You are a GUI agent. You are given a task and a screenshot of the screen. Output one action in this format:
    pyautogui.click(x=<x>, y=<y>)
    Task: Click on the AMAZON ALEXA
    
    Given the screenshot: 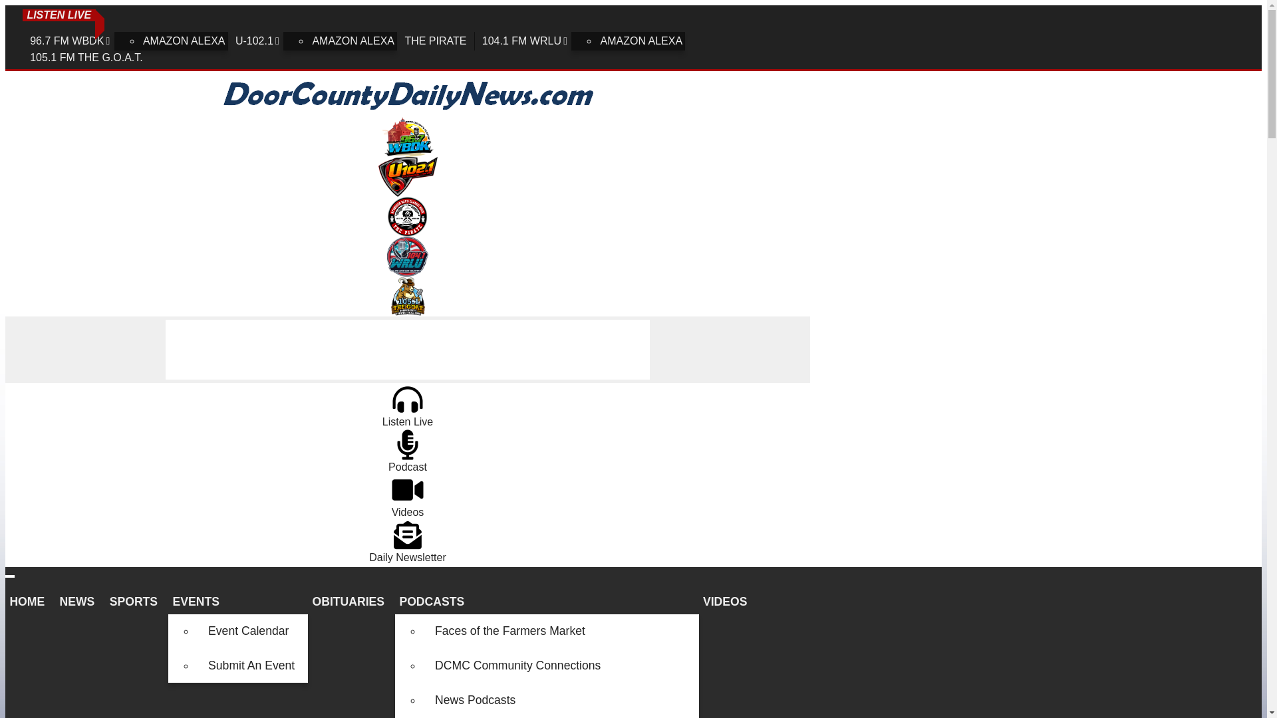 What is the action you would take?
    pyautogui.click(x=353, y=41)
    